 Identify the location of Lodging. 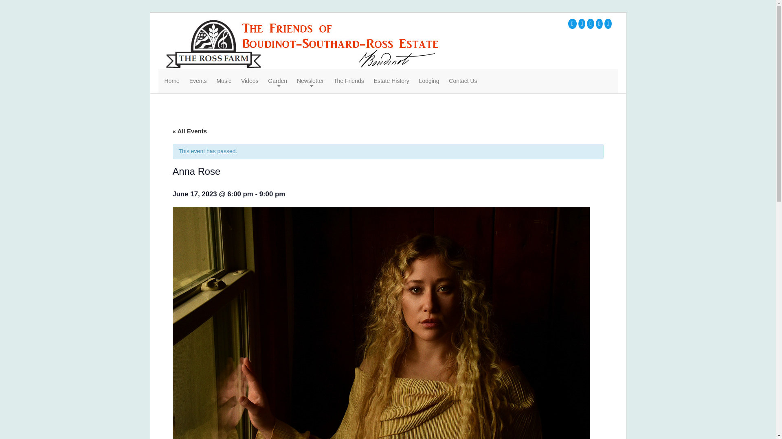
(429, 81).